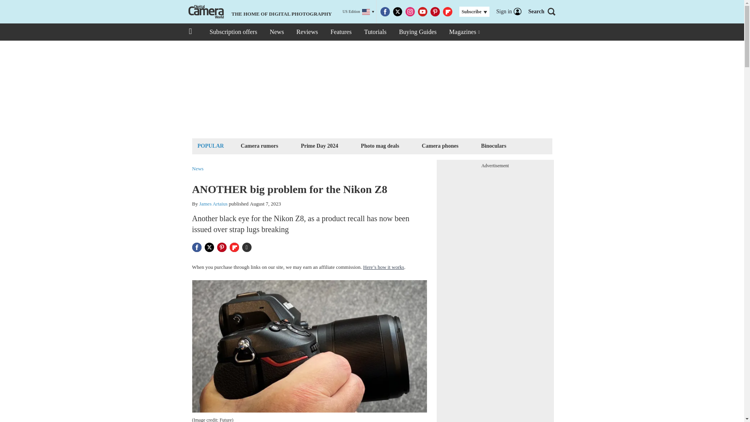 Image resolution: width=750 pixels, height=422 pixels. What do you see at coordinates (233, 32) in the screenshot?
I see `Subscription offers` at bounding box center [233, 32].